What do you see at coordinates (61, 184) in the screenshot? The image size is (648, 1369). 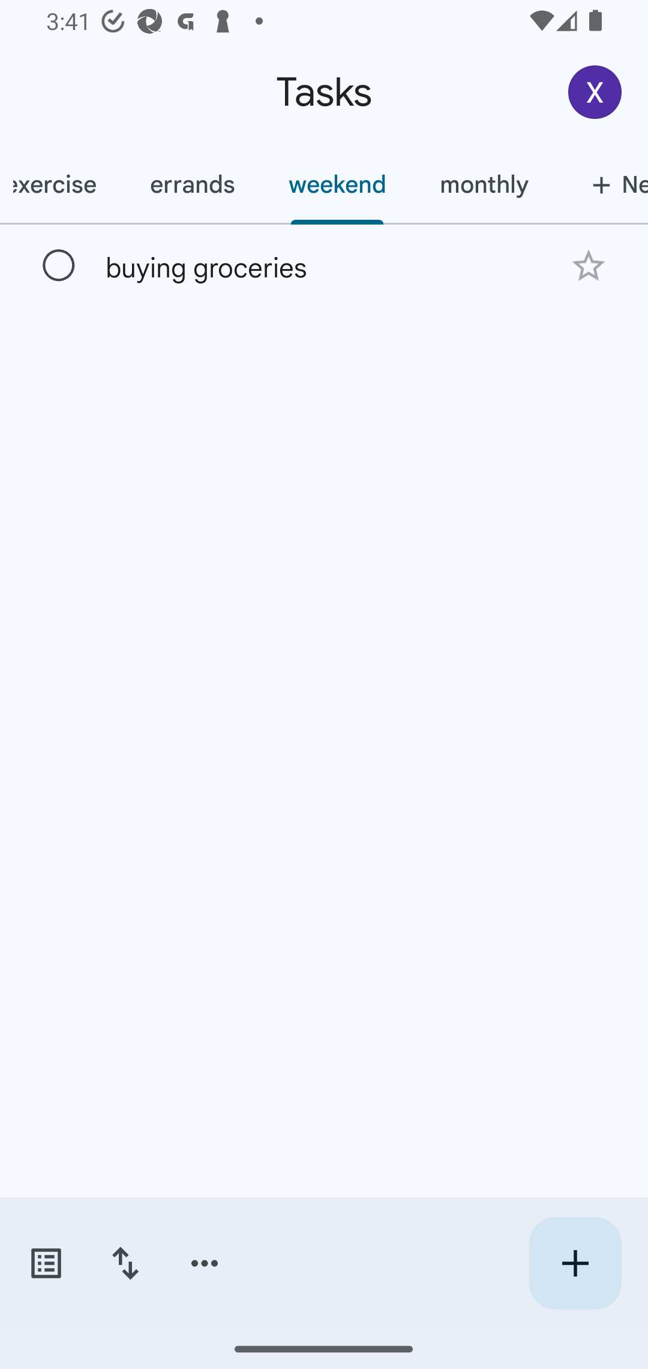 I see `exercise` at bounding box center [61, 184].